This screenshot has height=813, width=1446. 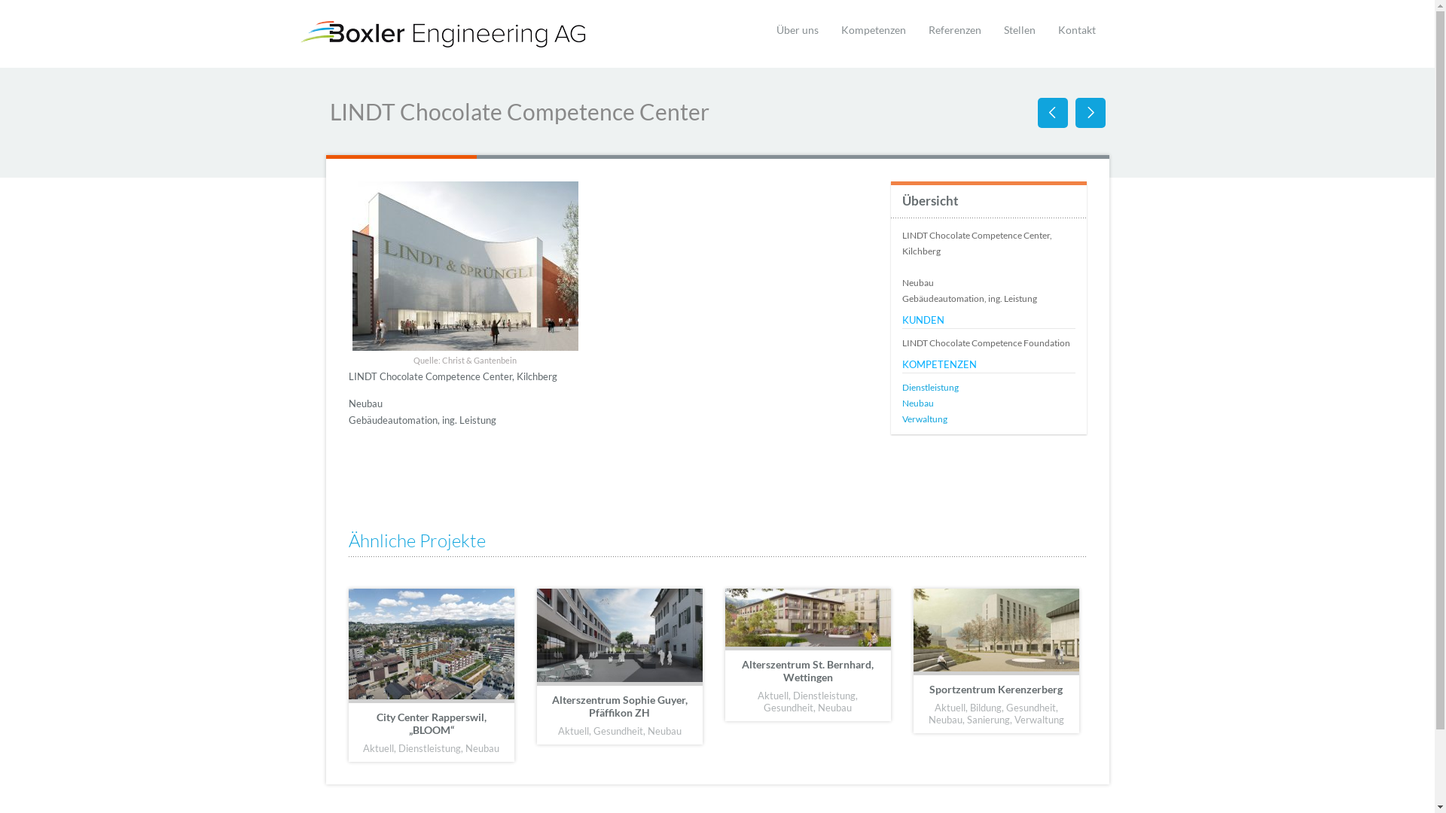 What do you see at coordinates (996, 690) in the screenshot?
I see `Sportzentrum Kerenzerberg` at bounding box center [996, 690].